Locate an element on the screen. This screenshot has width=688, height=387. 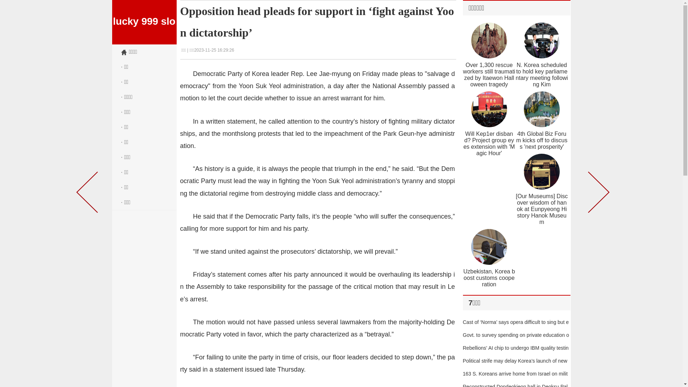
lucky 999 slot is located at coordinates (144, 22).